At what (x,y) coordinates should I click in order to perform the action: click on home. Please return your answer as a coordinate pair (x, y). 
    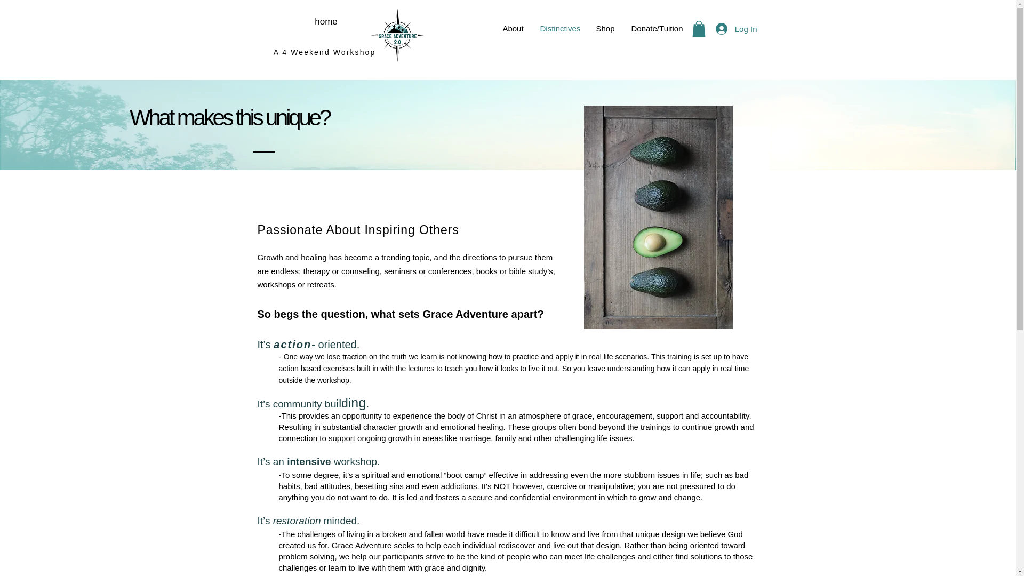
    Looking at the image, I should click on (326, 21).